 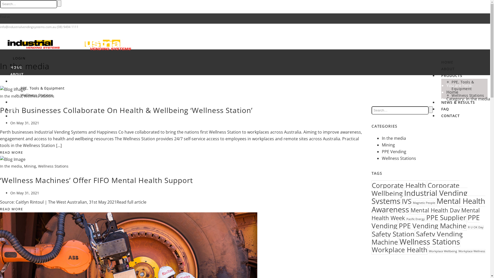 I want to click on R U OK Day, so click(x=476, y=227).